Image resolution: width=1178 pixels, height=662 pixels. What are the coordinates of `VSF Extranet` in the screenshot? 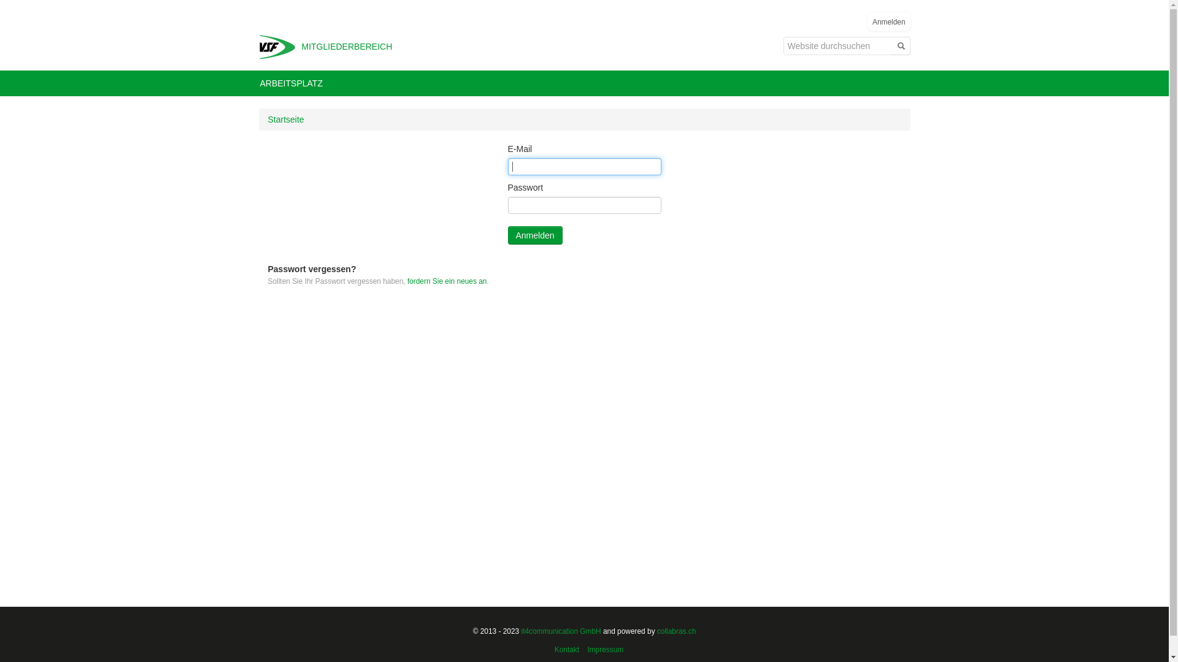 It's located at (277, 46).